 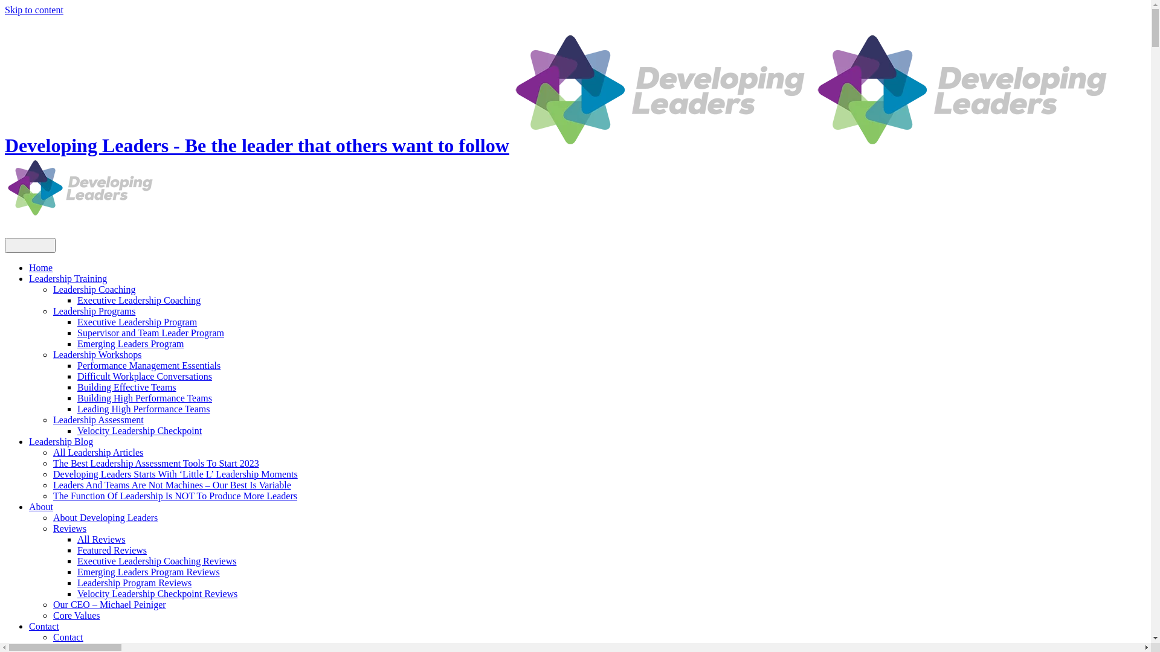 What do you see at coordinates (149, 366) in the screenshot?
I see `Performance Management Essentials` at bounding box center [149, 366].